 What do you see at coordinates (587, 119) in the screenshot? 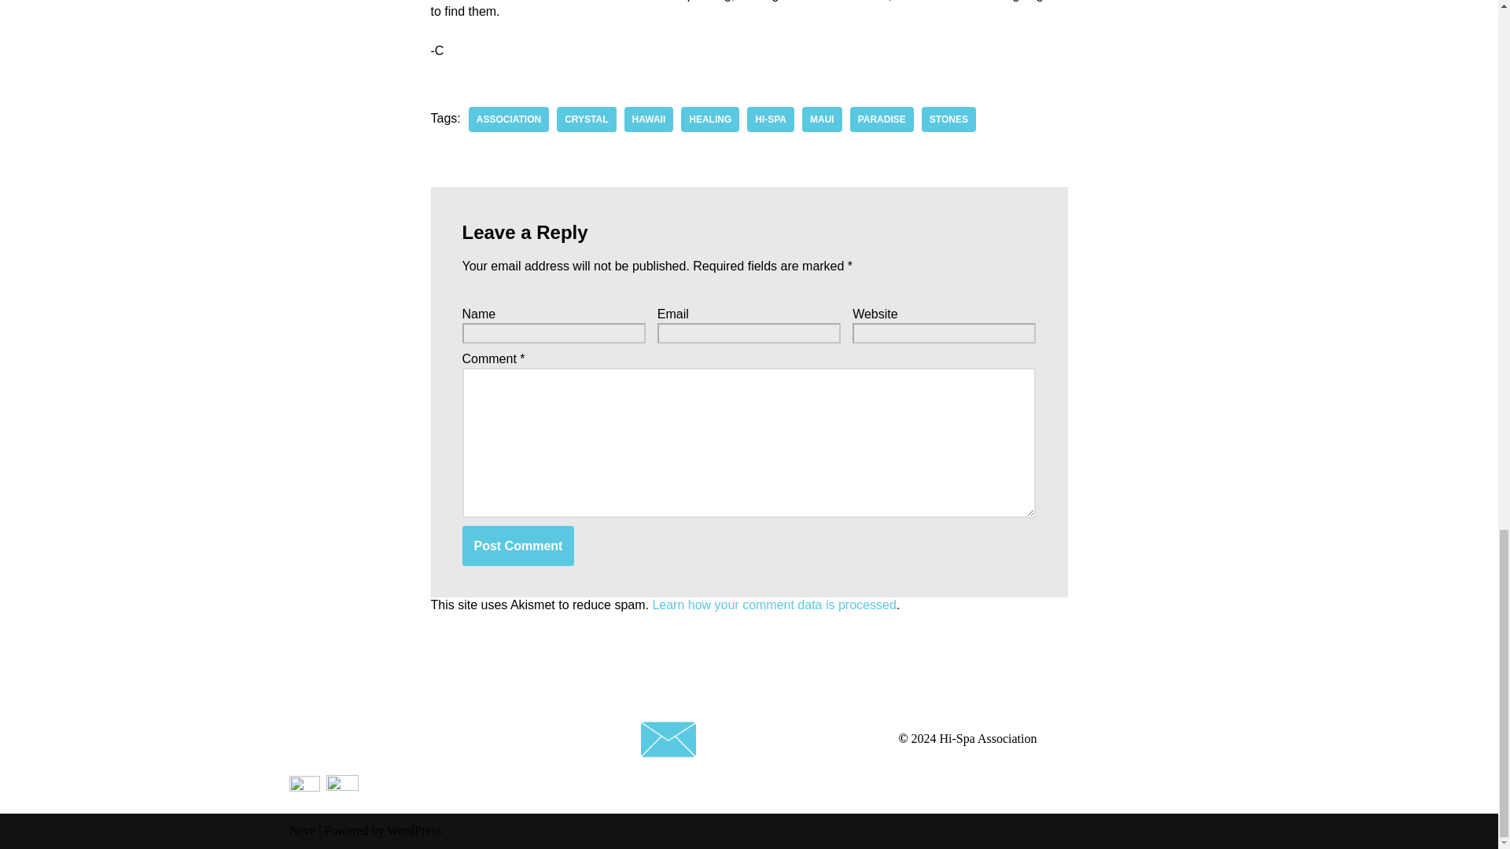
I see `crystal` at bounding box center [587, 119].